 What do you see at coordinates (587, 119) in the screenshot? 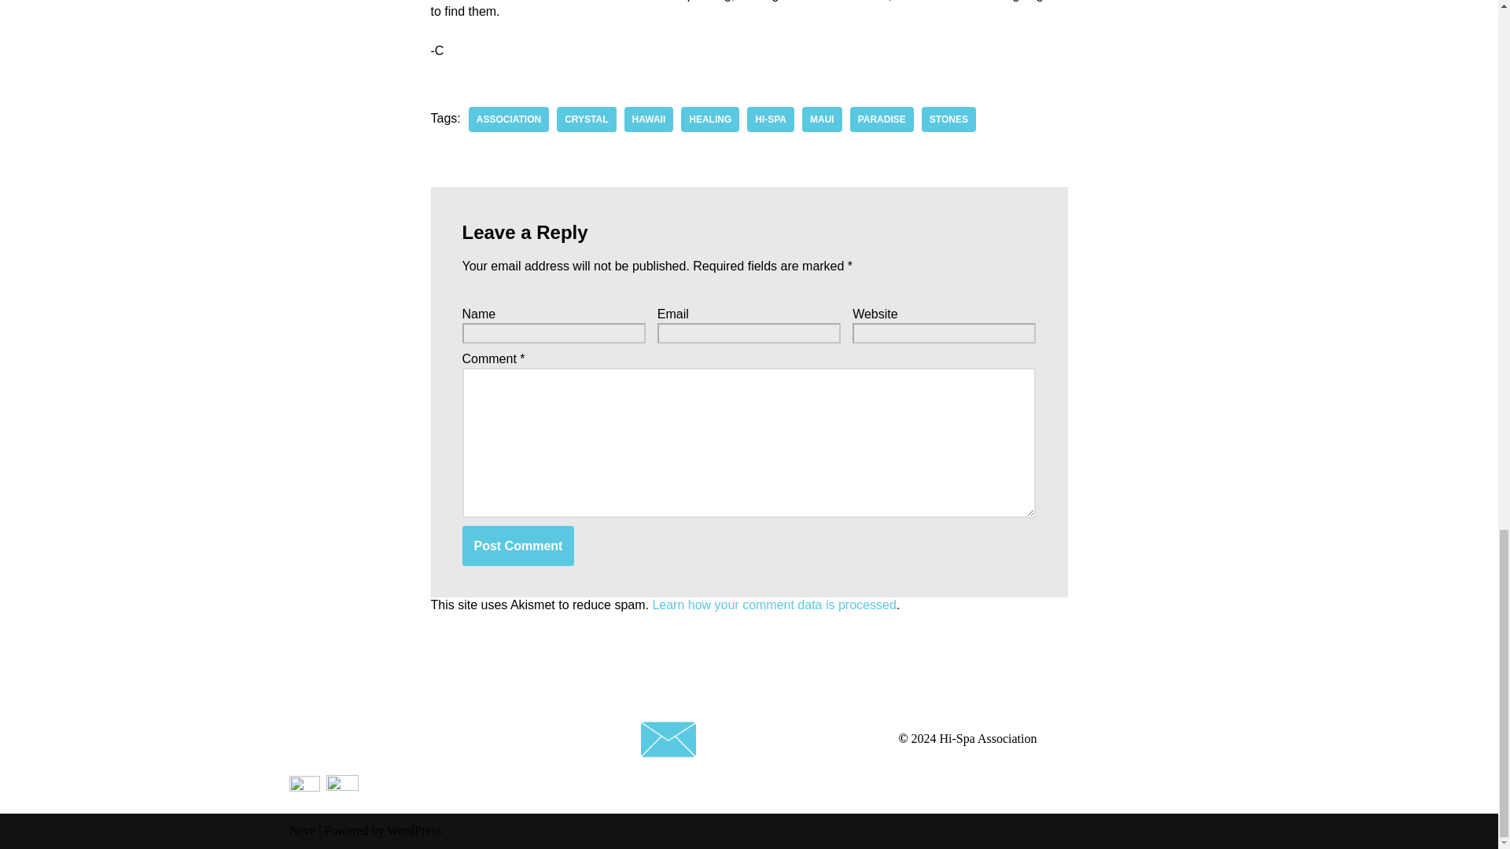
I see `crystal` at bounding box center [587, 119].